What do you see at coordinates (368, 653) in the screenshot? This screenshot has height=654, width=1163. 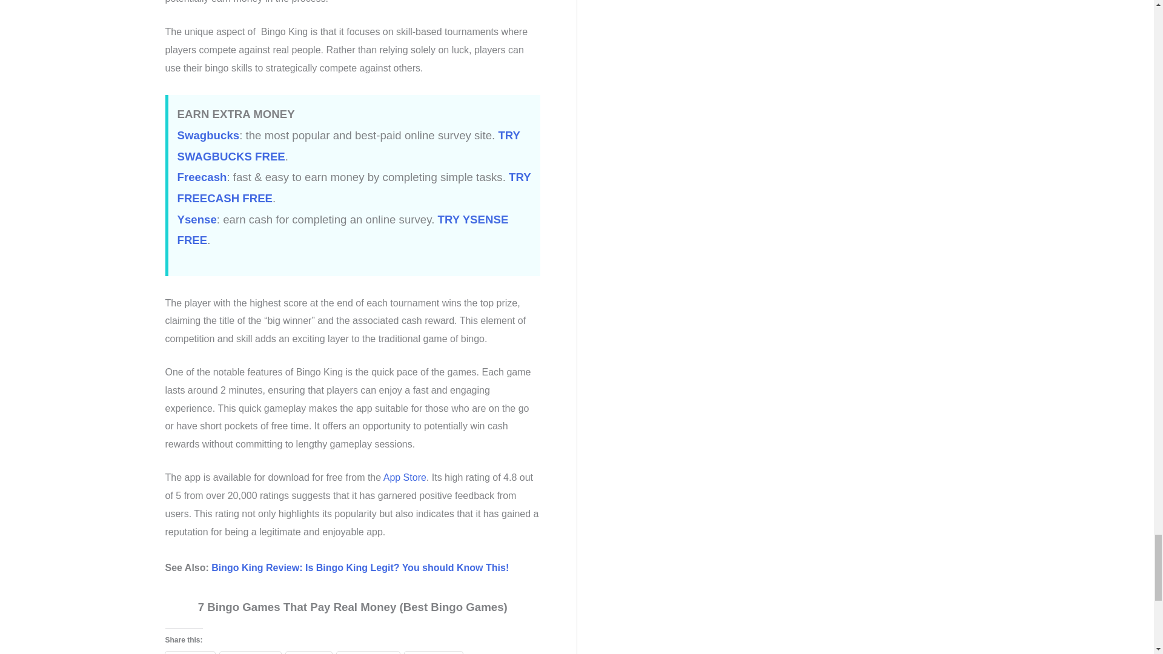 I see `Click to share on WhatsApp` at bounding box center [368, 653].